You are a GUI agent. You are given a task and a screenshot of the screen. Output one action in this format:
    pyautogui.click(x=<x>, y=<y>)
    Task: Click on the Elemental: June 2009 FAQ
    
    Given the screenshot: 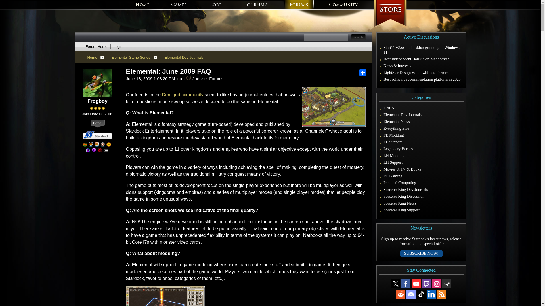 What is the action you would take?
    pyautogui.click(x=169, y=71)
    